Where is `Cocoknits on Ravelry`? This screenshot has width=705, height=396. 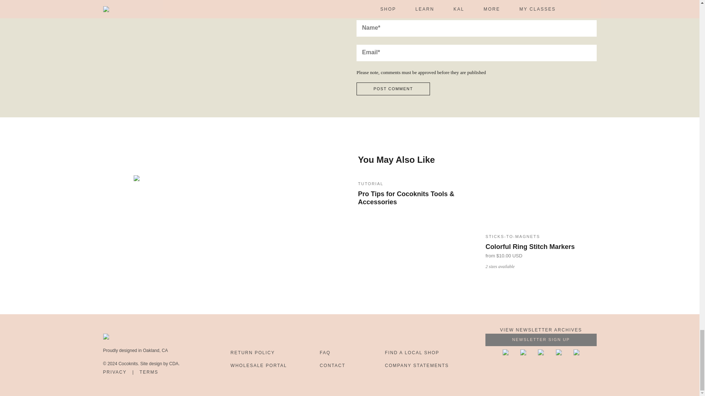 Cocoknits on Ravelry is located at coordinates (576, 353).